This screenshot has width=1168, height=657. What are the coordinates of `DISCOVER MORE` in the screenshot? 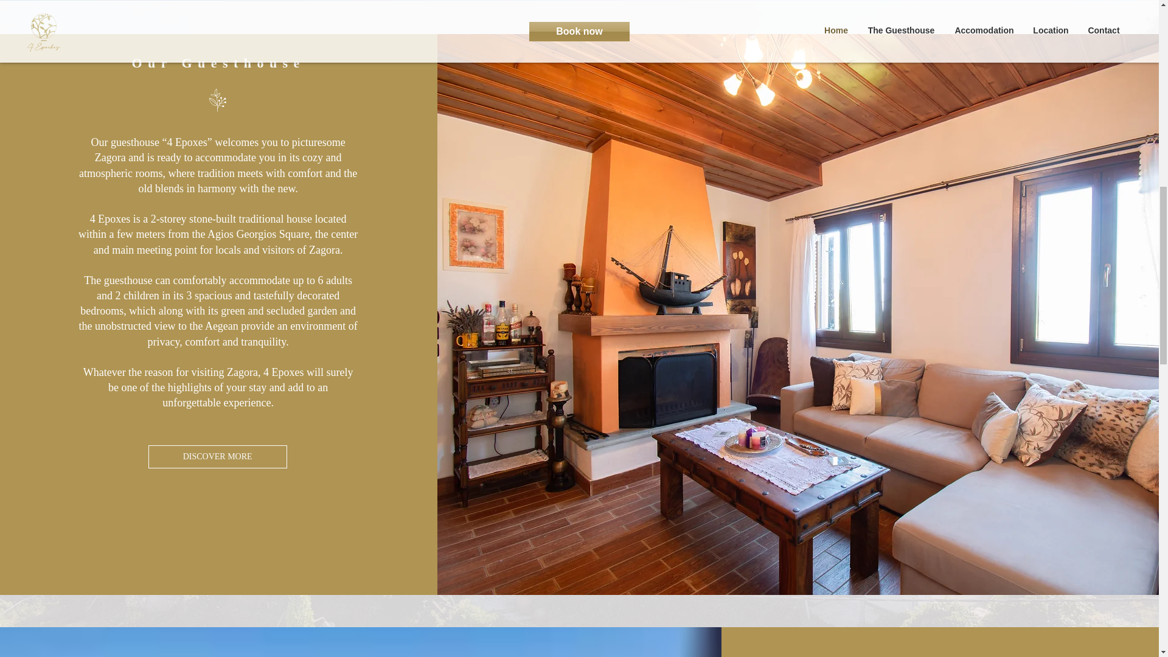 It's located at (218, 457).